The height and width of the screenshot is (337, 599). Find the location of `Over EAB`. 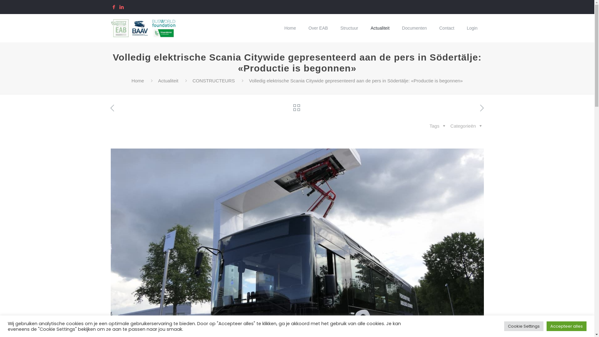

Over EAB is located at coordinates (318, 28).